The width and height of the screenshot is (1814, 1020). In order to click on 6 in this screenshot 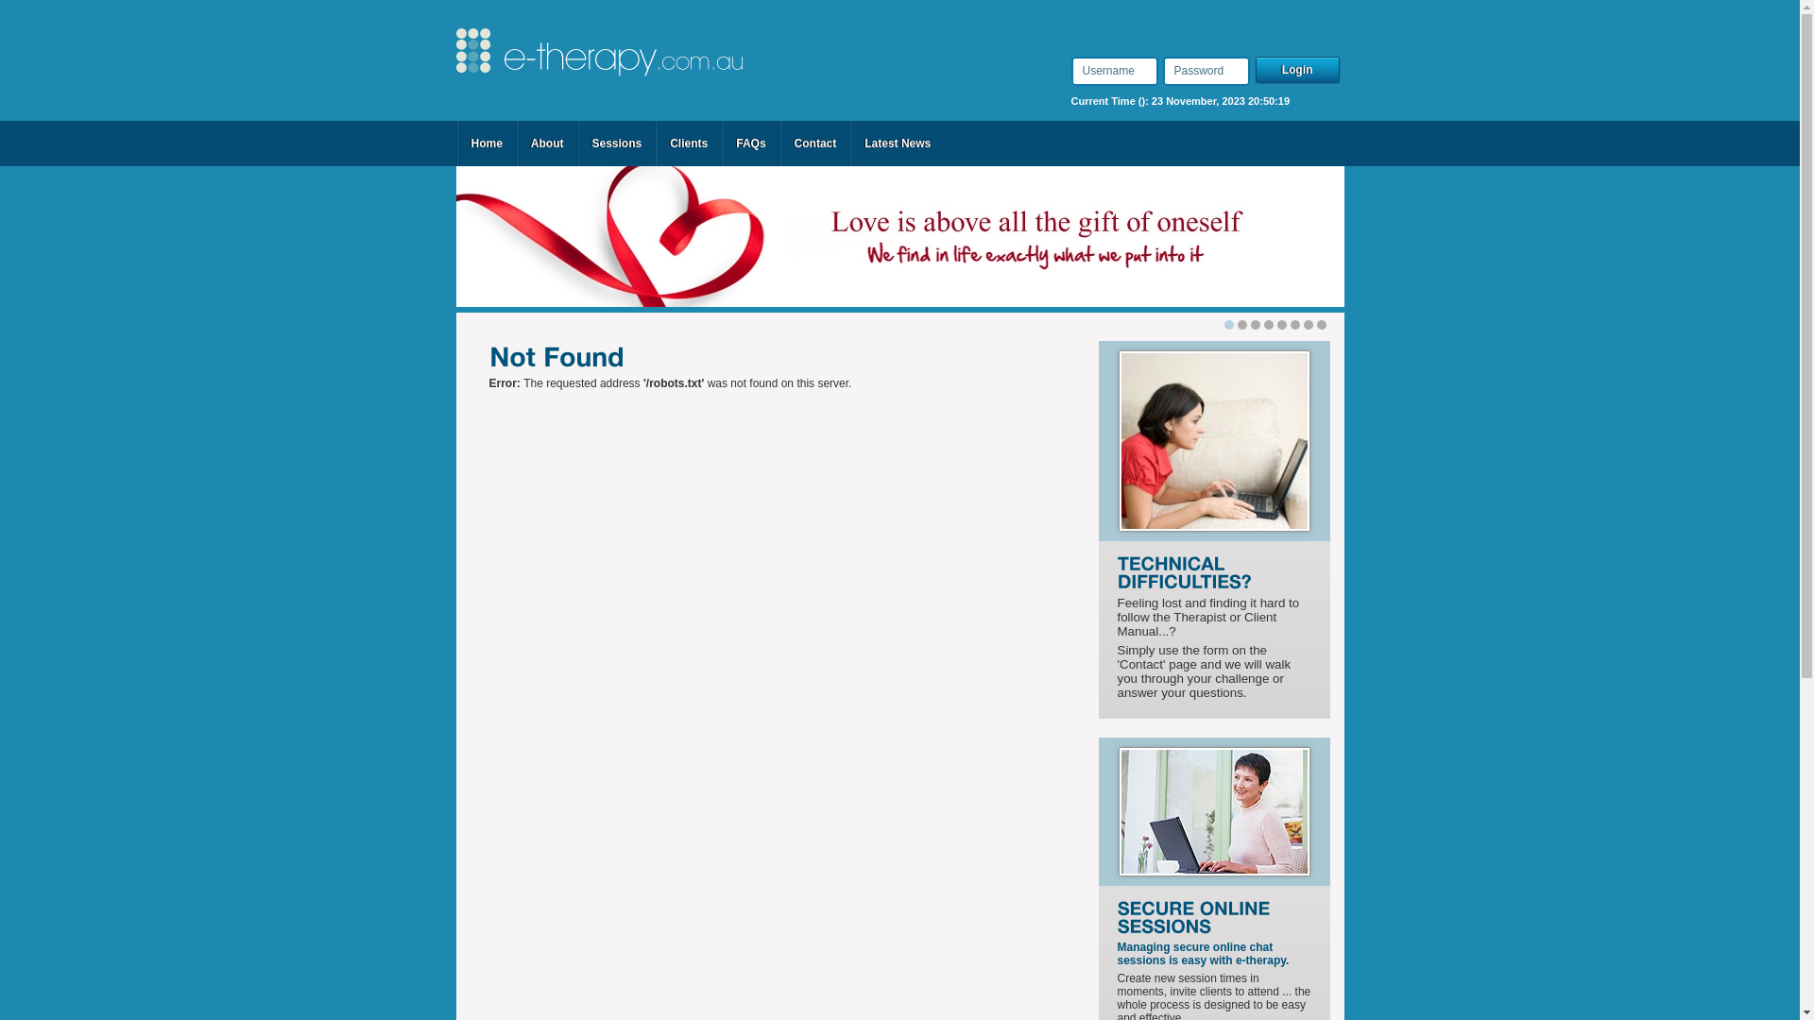, I will do `click(1309, 325)`.